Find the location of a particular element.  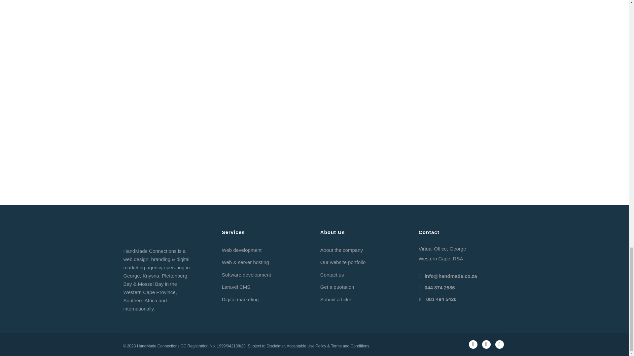

Linkedin is located at coordinates (499, 344).